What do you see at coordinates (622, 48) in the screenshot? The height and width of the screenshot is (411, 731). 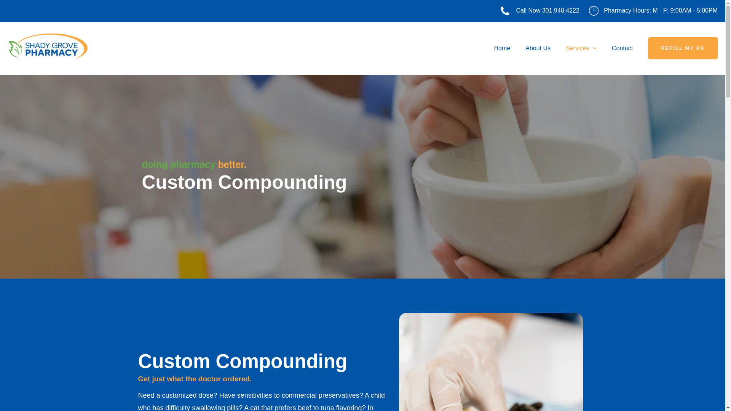 I see `Contact` at bounding box center [622, 48].